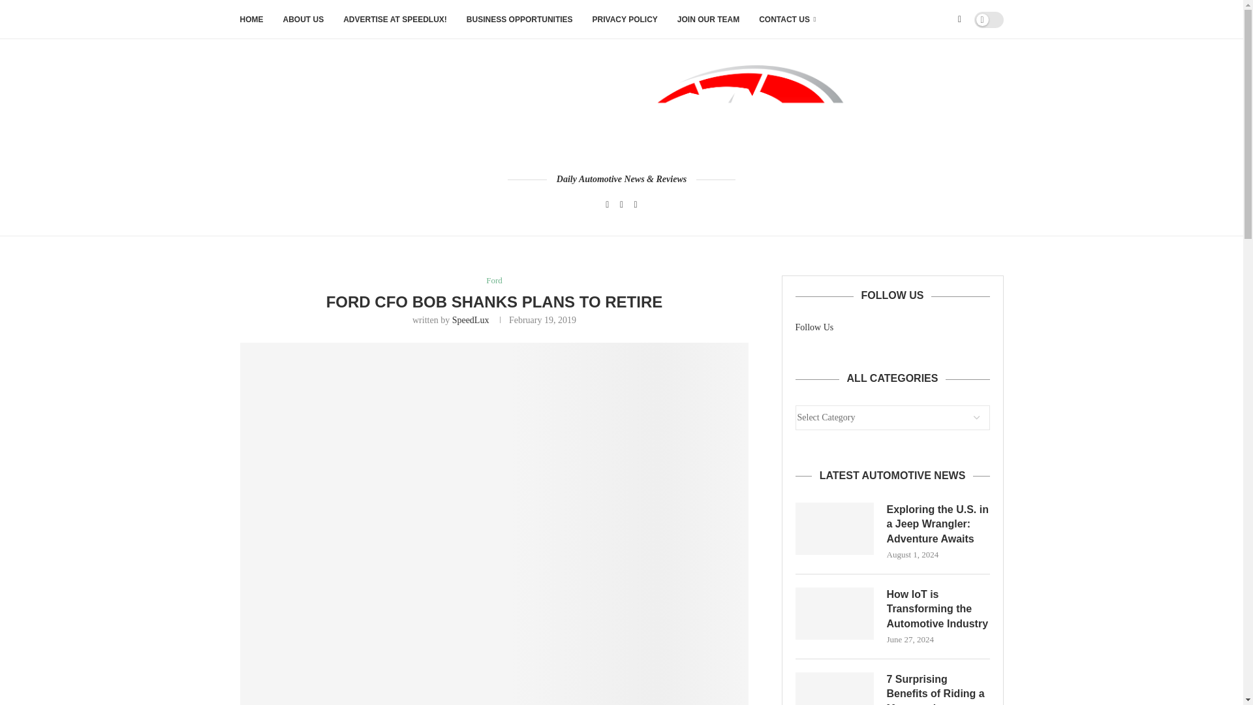 The height and width of the screenshot is (705, 1253). I want to click on PRIVACY POLICY, so click(625, 20).